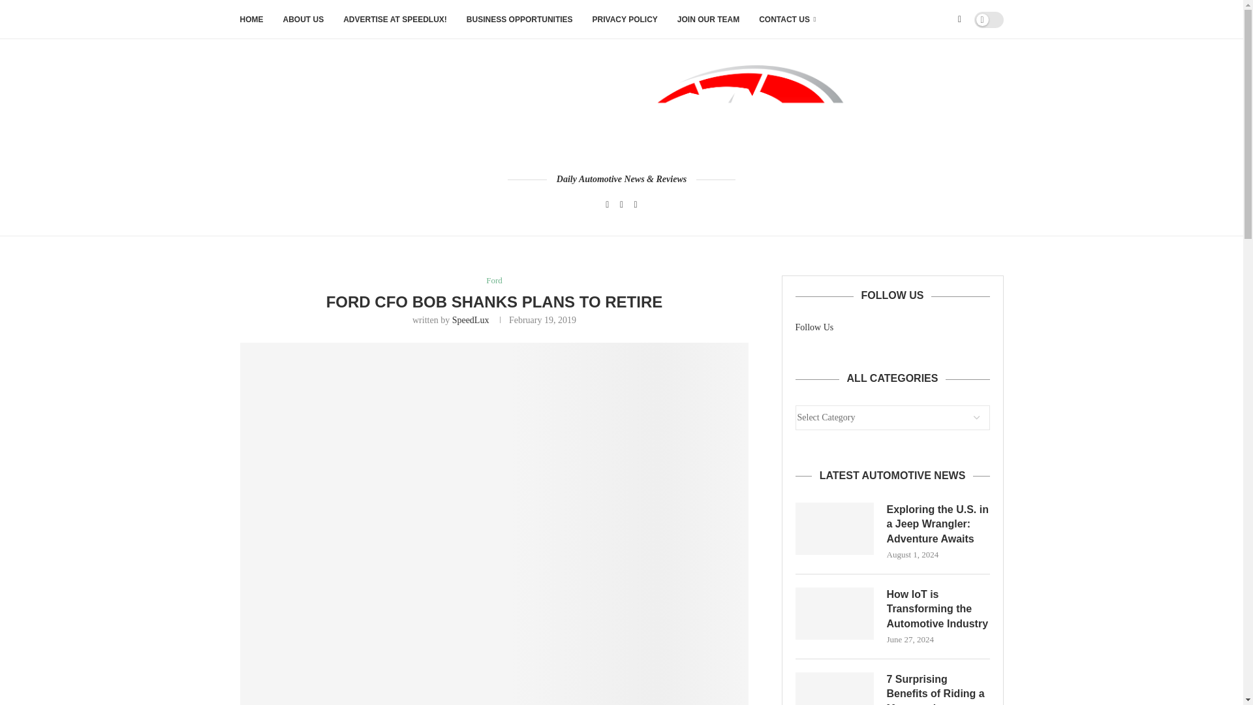 The height and width of the screenshot is (705, 1253). I want to click on PRIVACY POLICY, so click(625, 20).